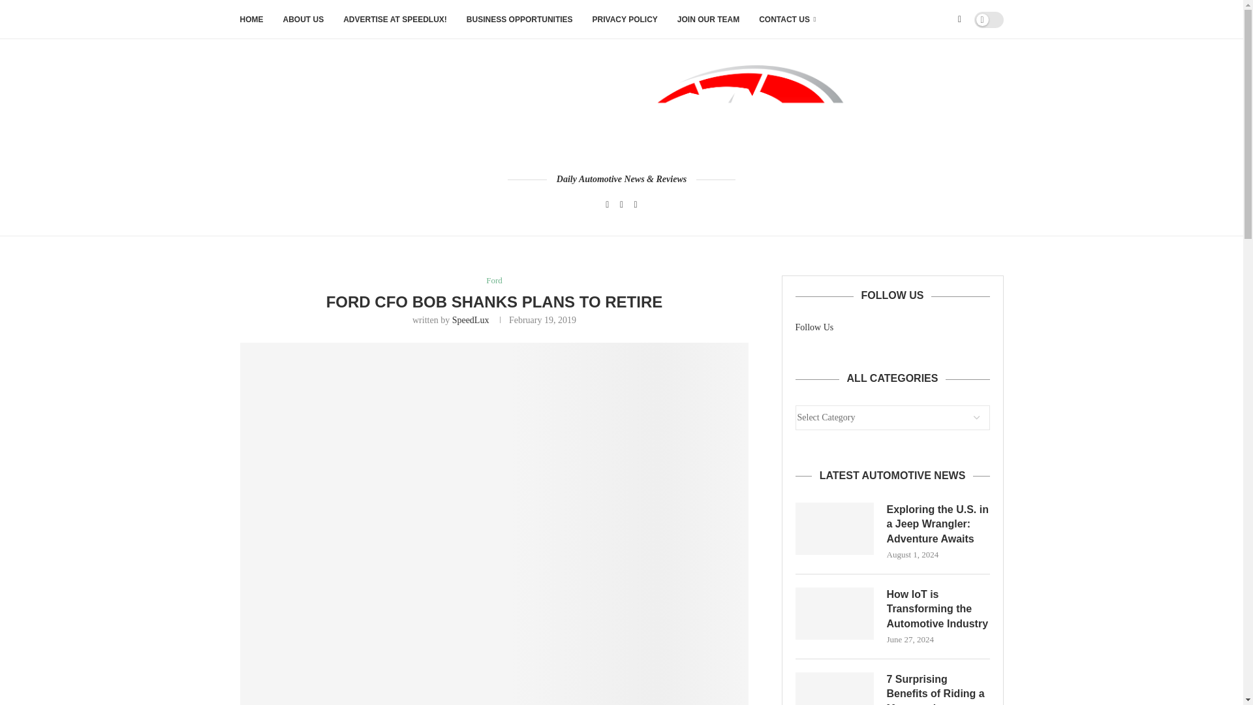 The height and width of the screenshot is (705, 1253). I want to click on PRIVACY POLICY, so click(625, 20).